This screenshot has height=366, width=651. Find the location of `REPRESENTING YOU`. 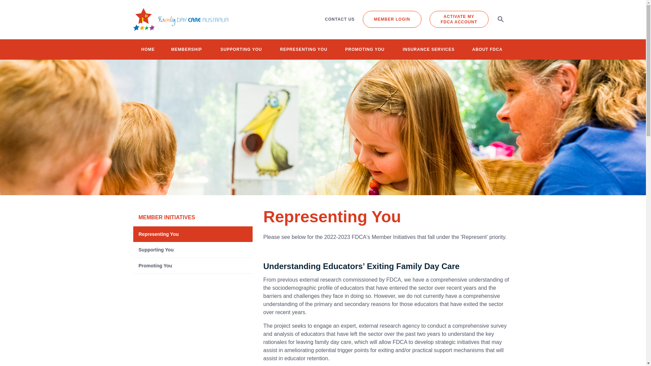

REPRESENTING YOU is located at coordinates (304, 49).